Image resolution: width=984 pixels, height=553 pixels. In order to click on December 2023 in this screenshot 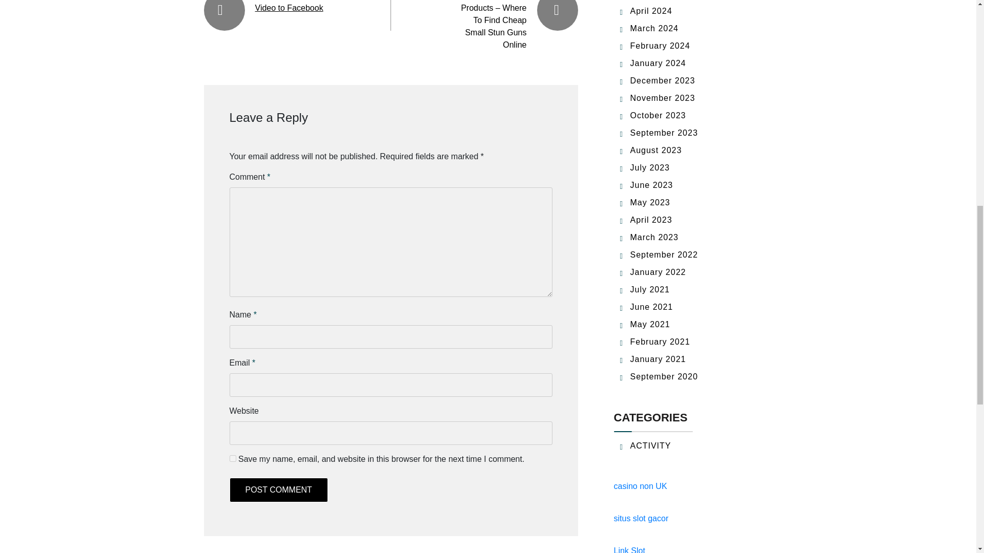, I will do `click(663, 81)`.